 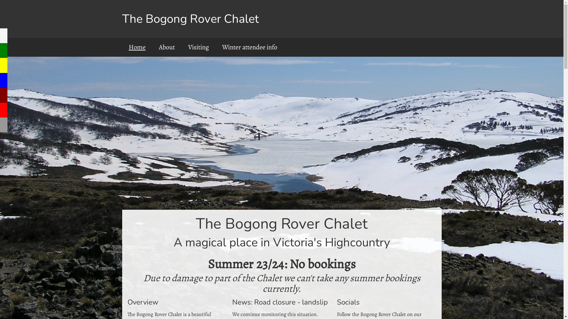 I want to click on Chalet App, so click(x=4, y=36).